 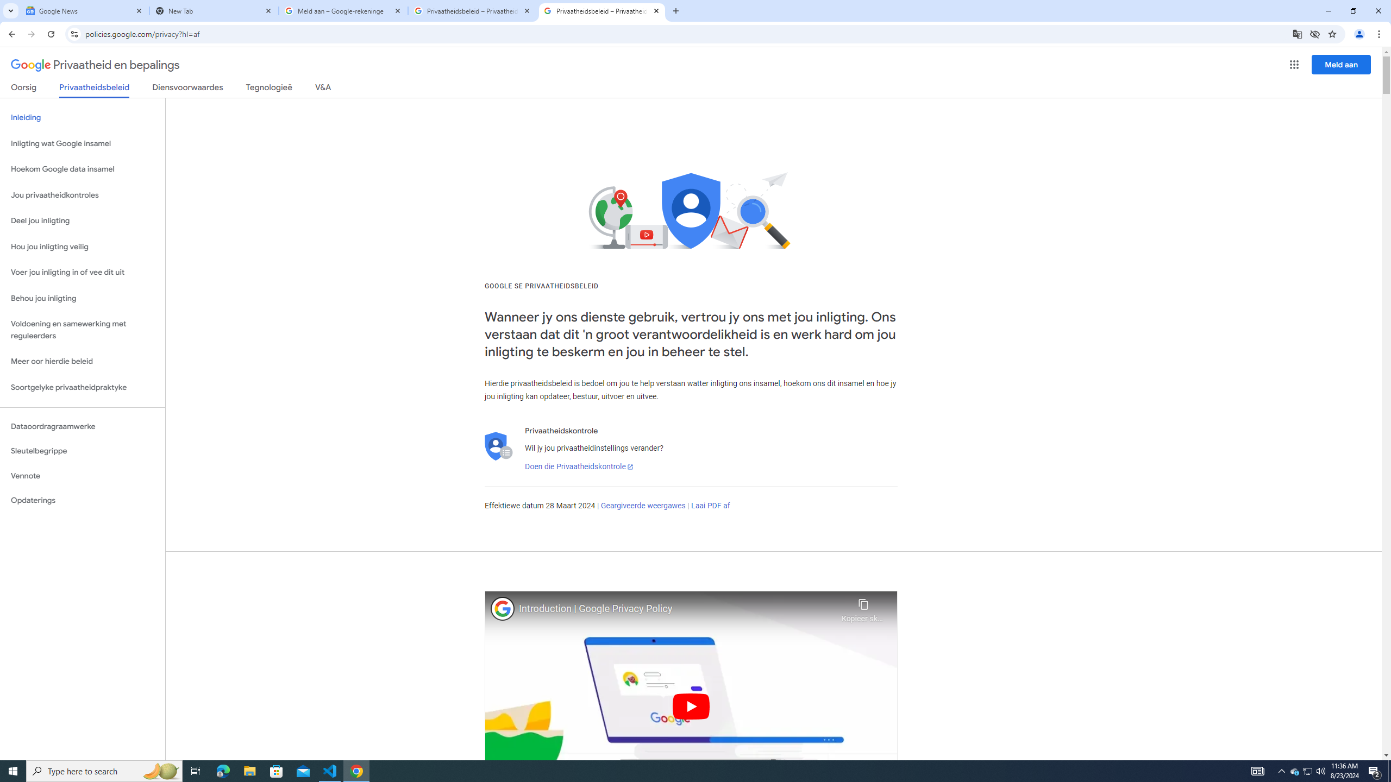 What do you see at coordinates (1321, 267) in the screenshot?
I see `Cancel` at bounding box center [1321, 267].